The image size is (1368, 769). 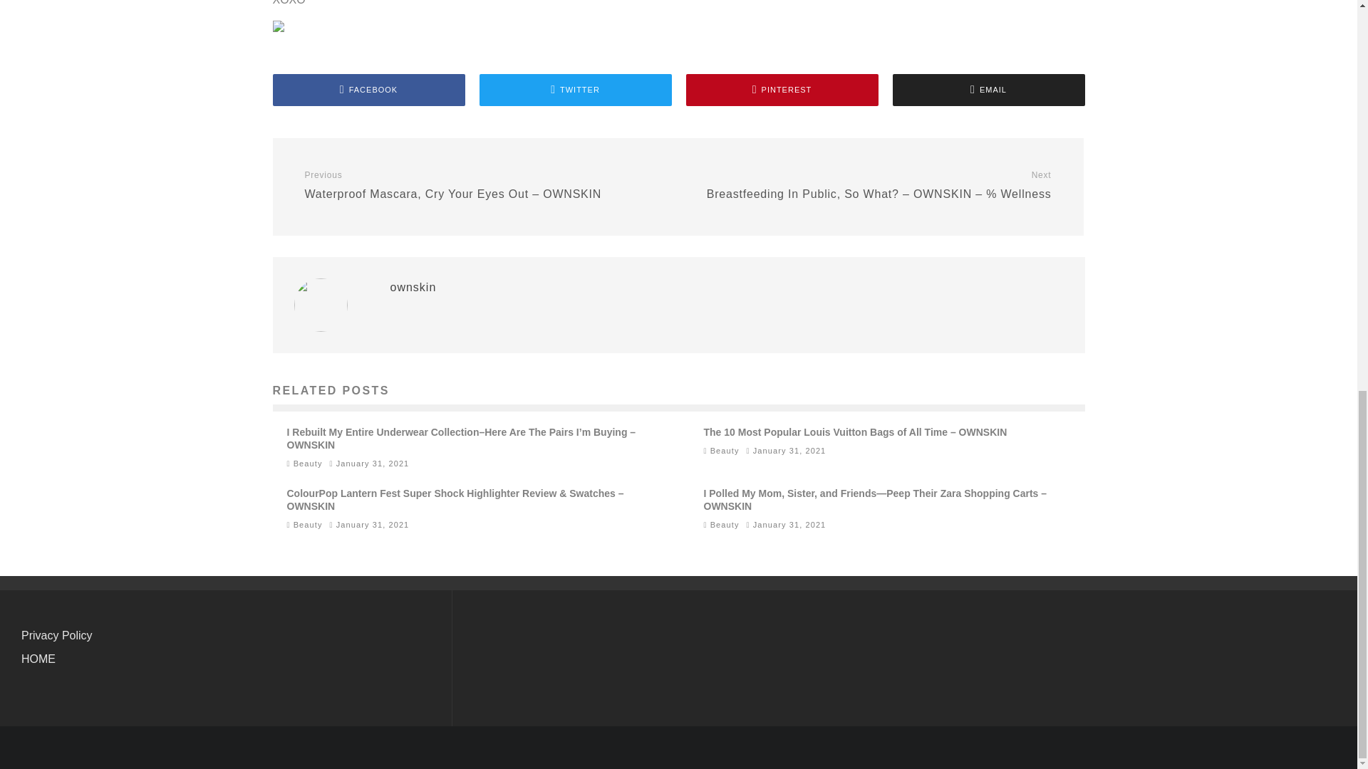 I want to click on Beauty, so click(x=308, y=525).